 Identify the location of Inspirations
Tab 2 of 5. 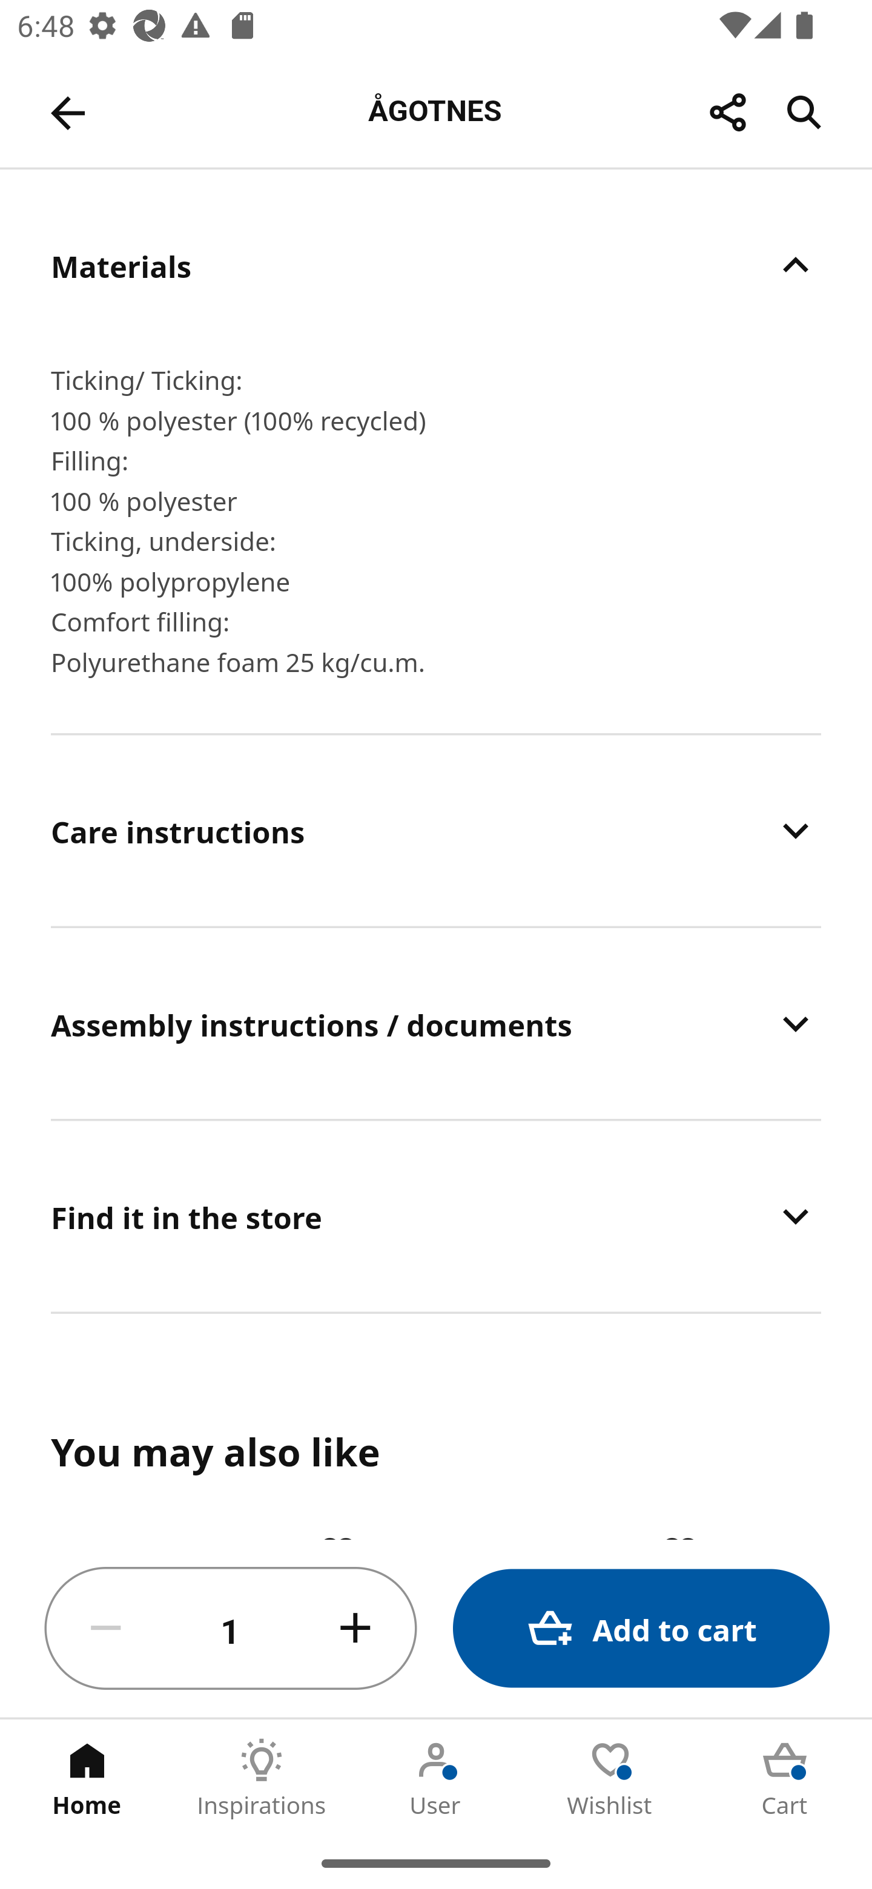
(262, 1778).